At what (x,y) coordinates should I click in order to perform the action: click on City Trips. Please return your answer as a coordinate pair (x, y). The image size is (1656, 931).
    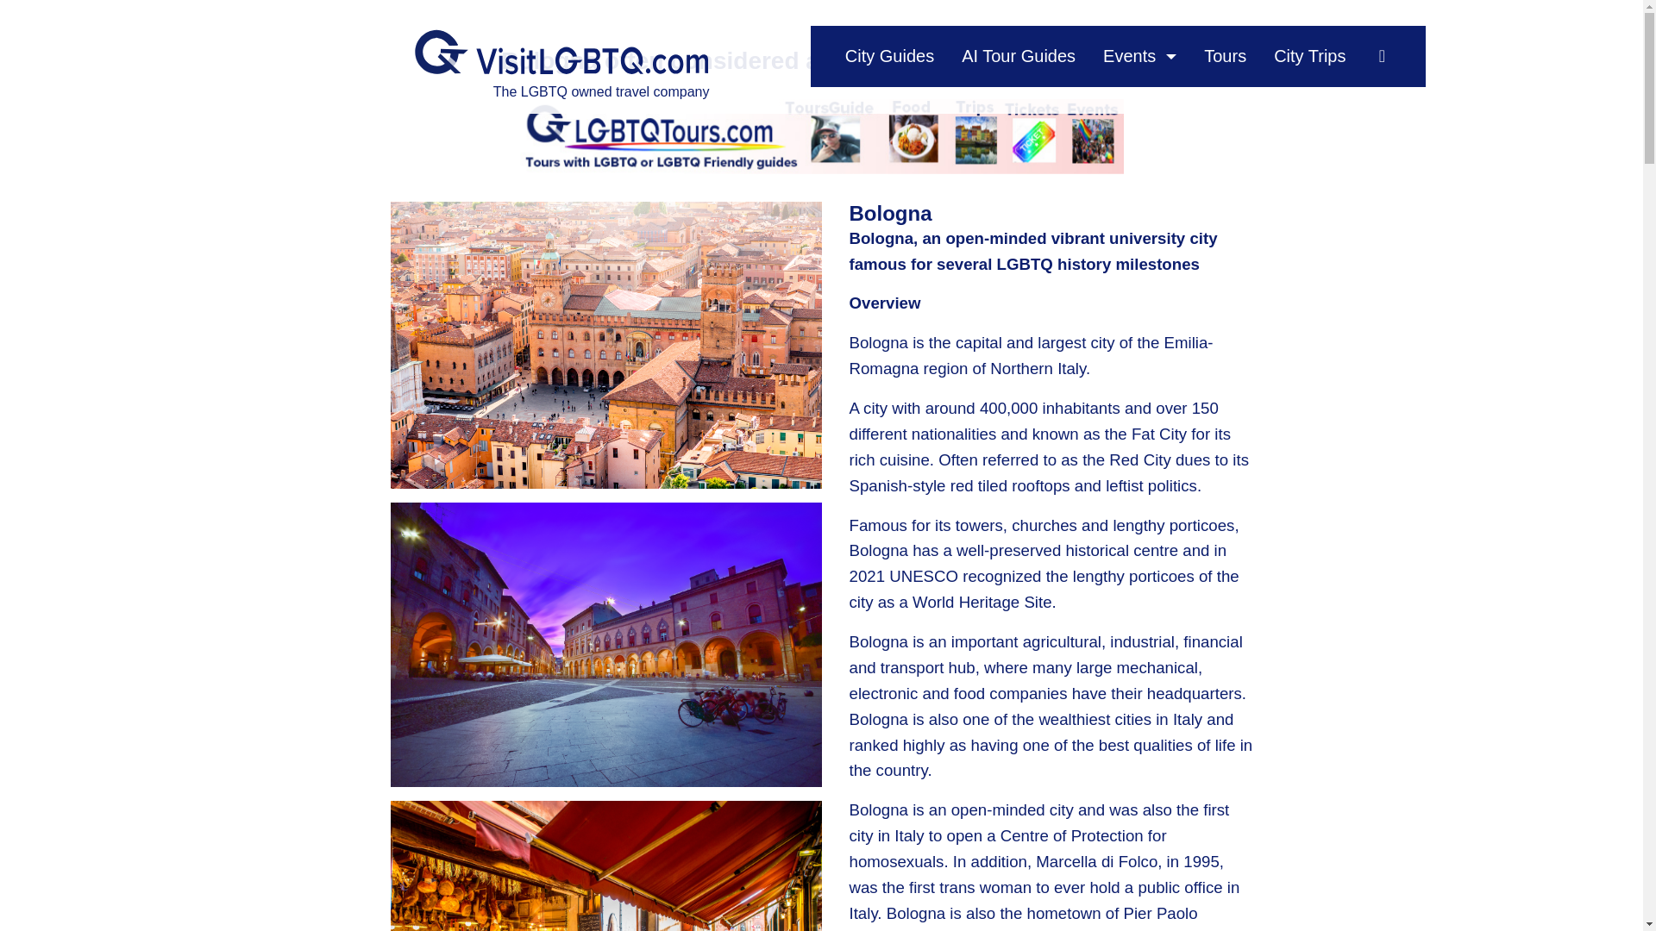
    Looking at the image, I should click on (1309, 56).